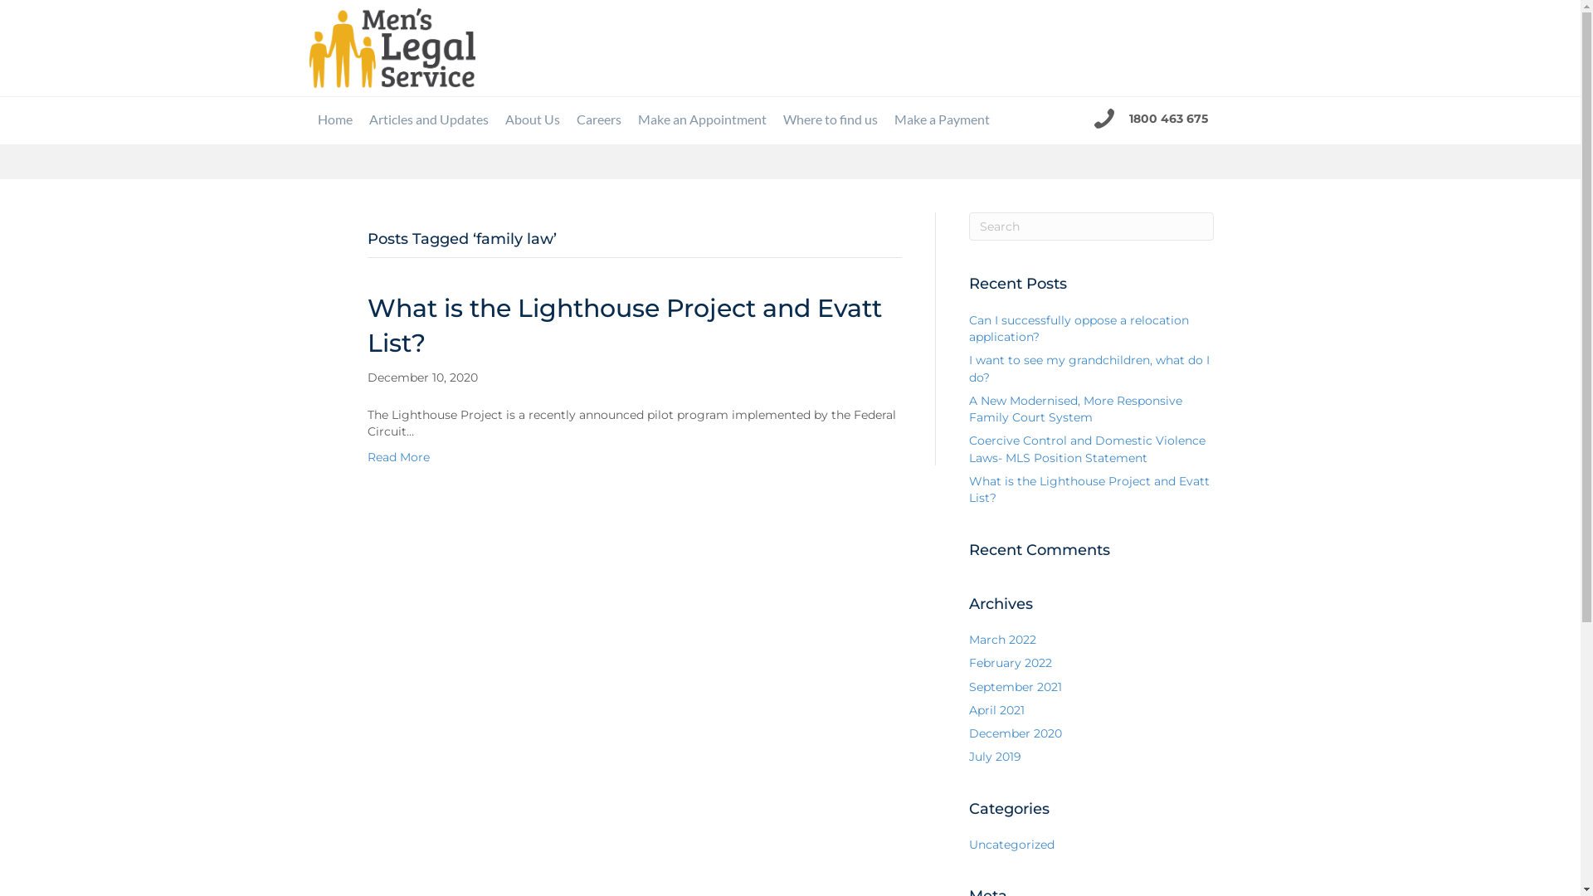 Image resolution: width=1593 pixels, height=896 pixels. I want to click on Read More, so click(398, 457).